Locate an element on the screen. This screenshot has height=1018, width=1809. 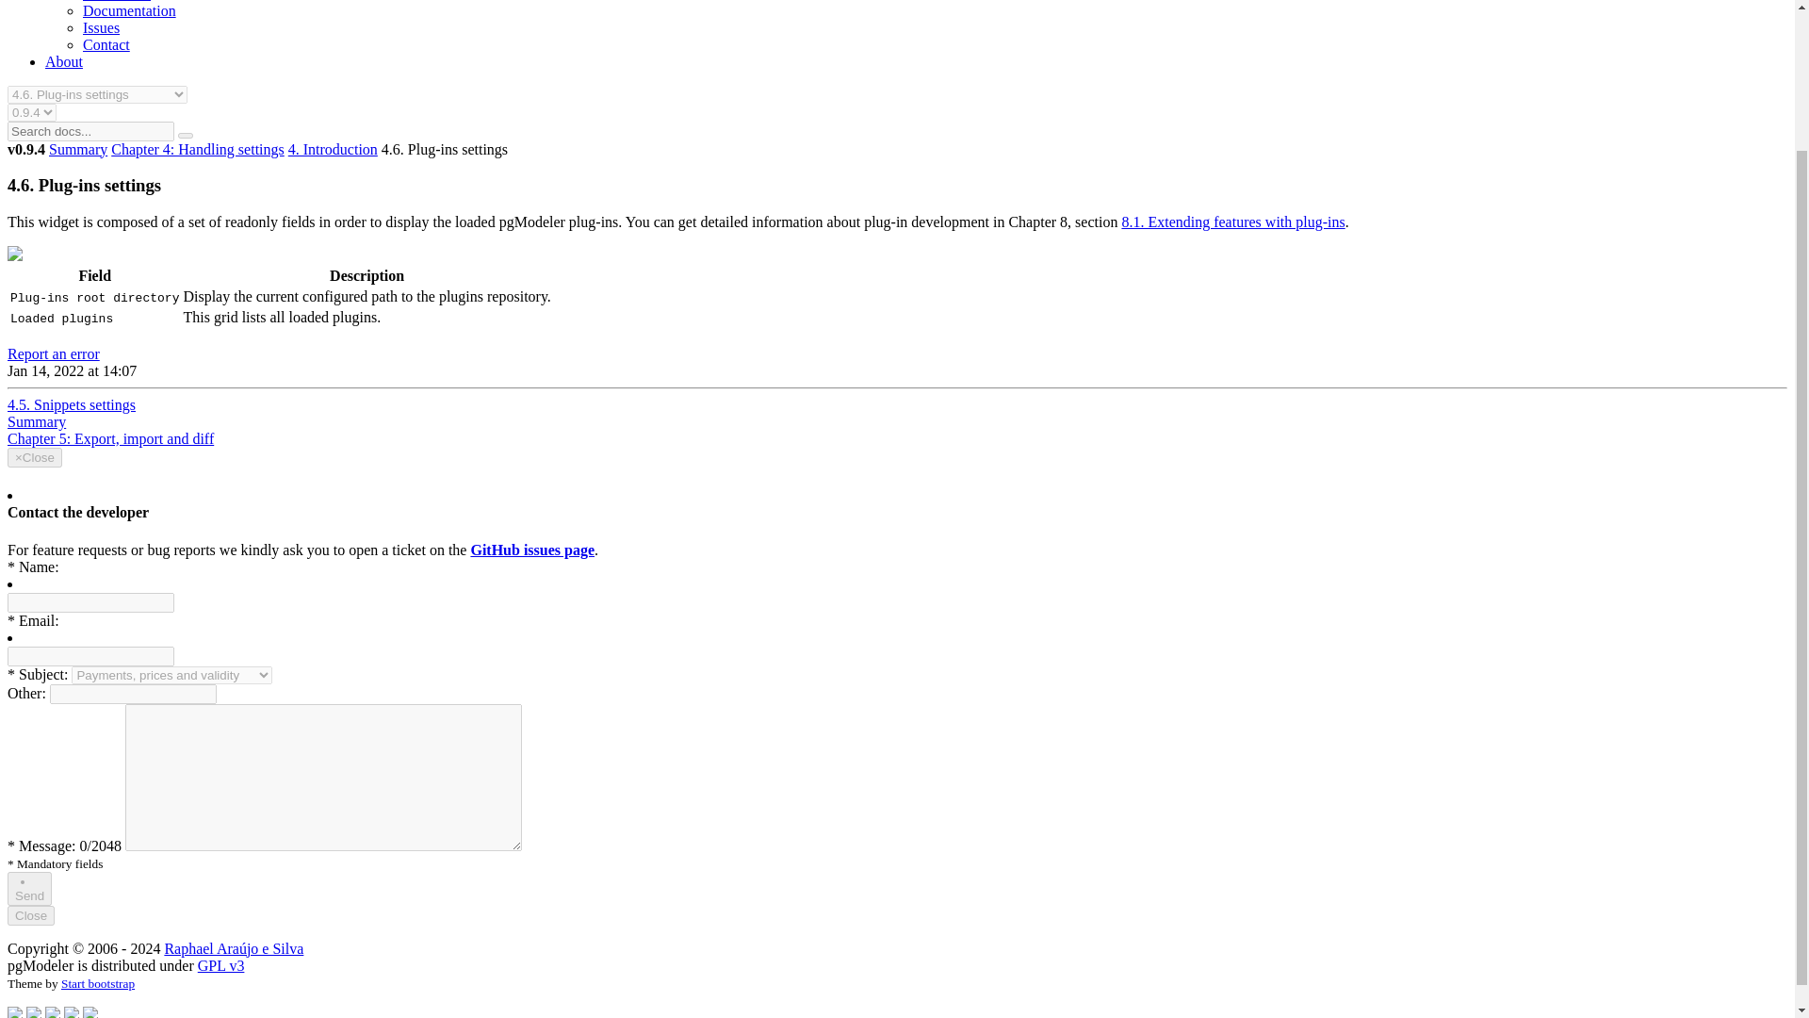
Close is located at coordinates (30, 915).